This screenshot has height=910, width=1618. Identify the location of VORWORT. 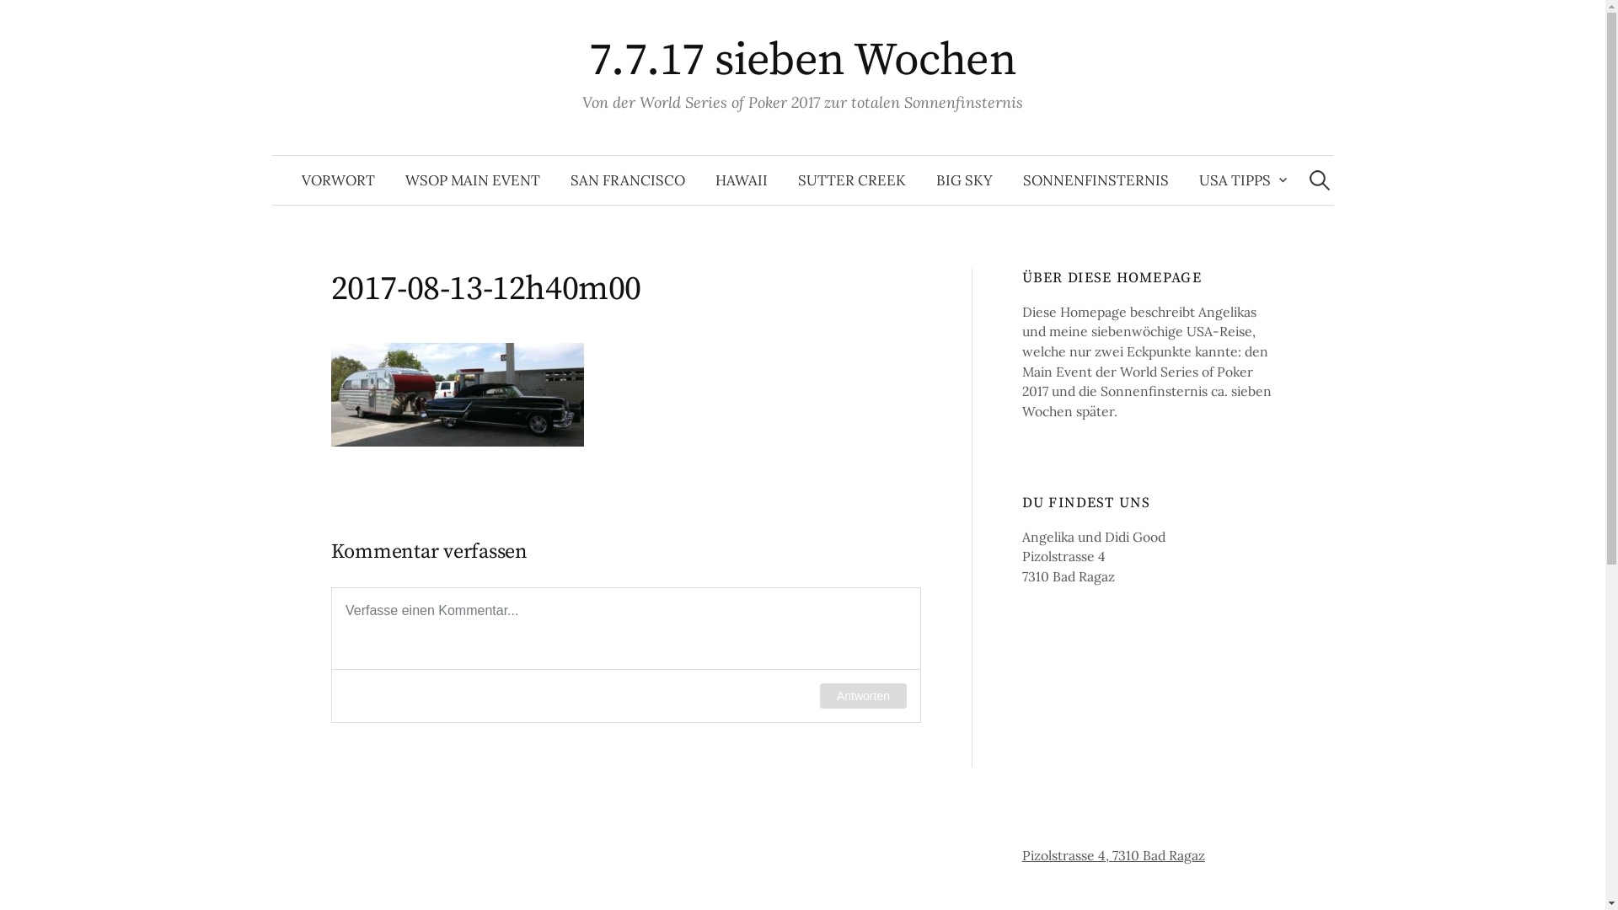
(339, 180).